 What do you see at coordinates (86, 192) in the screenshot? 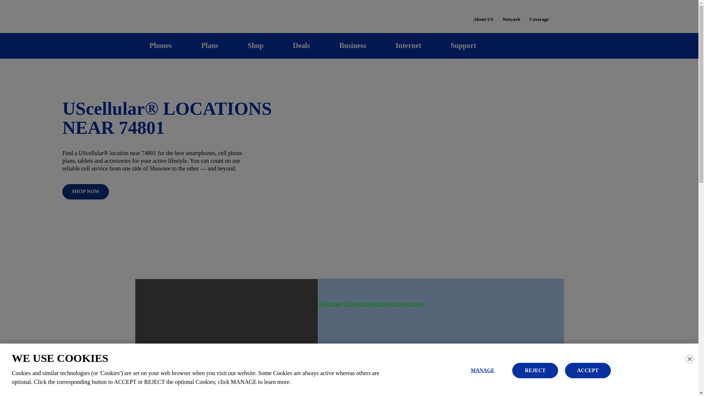
I see `SHOP NOW` at bounding box center [86, 192].